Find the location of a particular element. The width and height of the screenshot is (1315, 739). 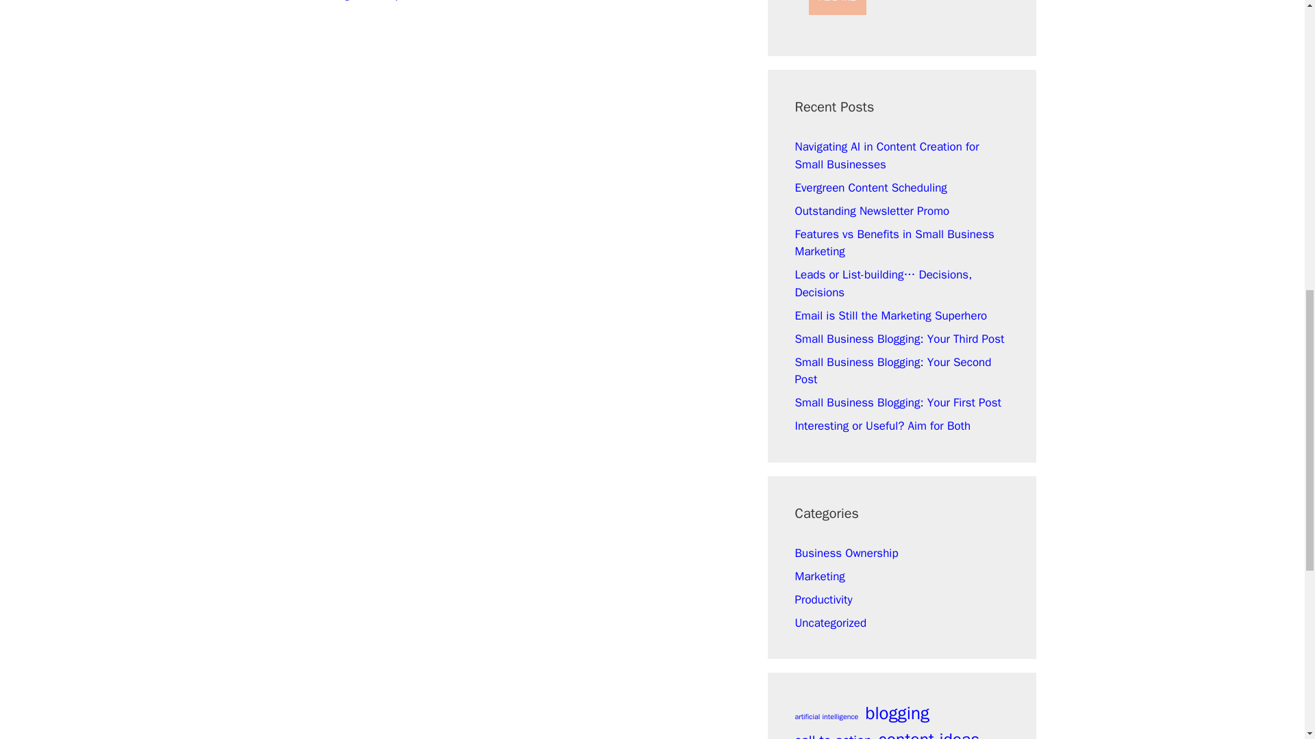

Evergreen Content Scheduling is located at coordinates (870, 187).